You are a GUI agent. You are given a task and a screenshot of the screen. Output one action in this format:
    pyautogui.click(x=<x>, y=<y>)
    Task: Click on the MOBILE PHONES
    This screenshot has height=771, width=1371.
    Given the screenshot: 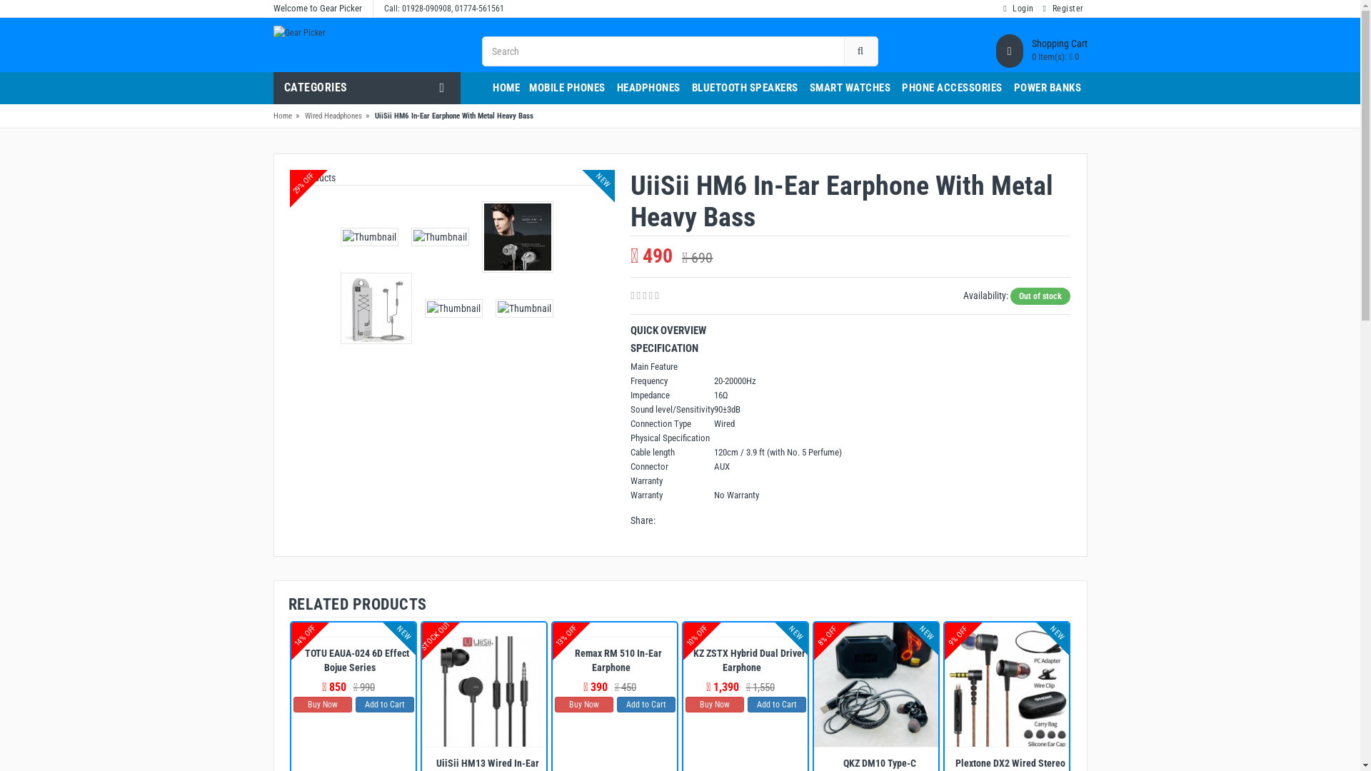 What is the action you would take?
    pyautogui.click(x=567, y=89)
    